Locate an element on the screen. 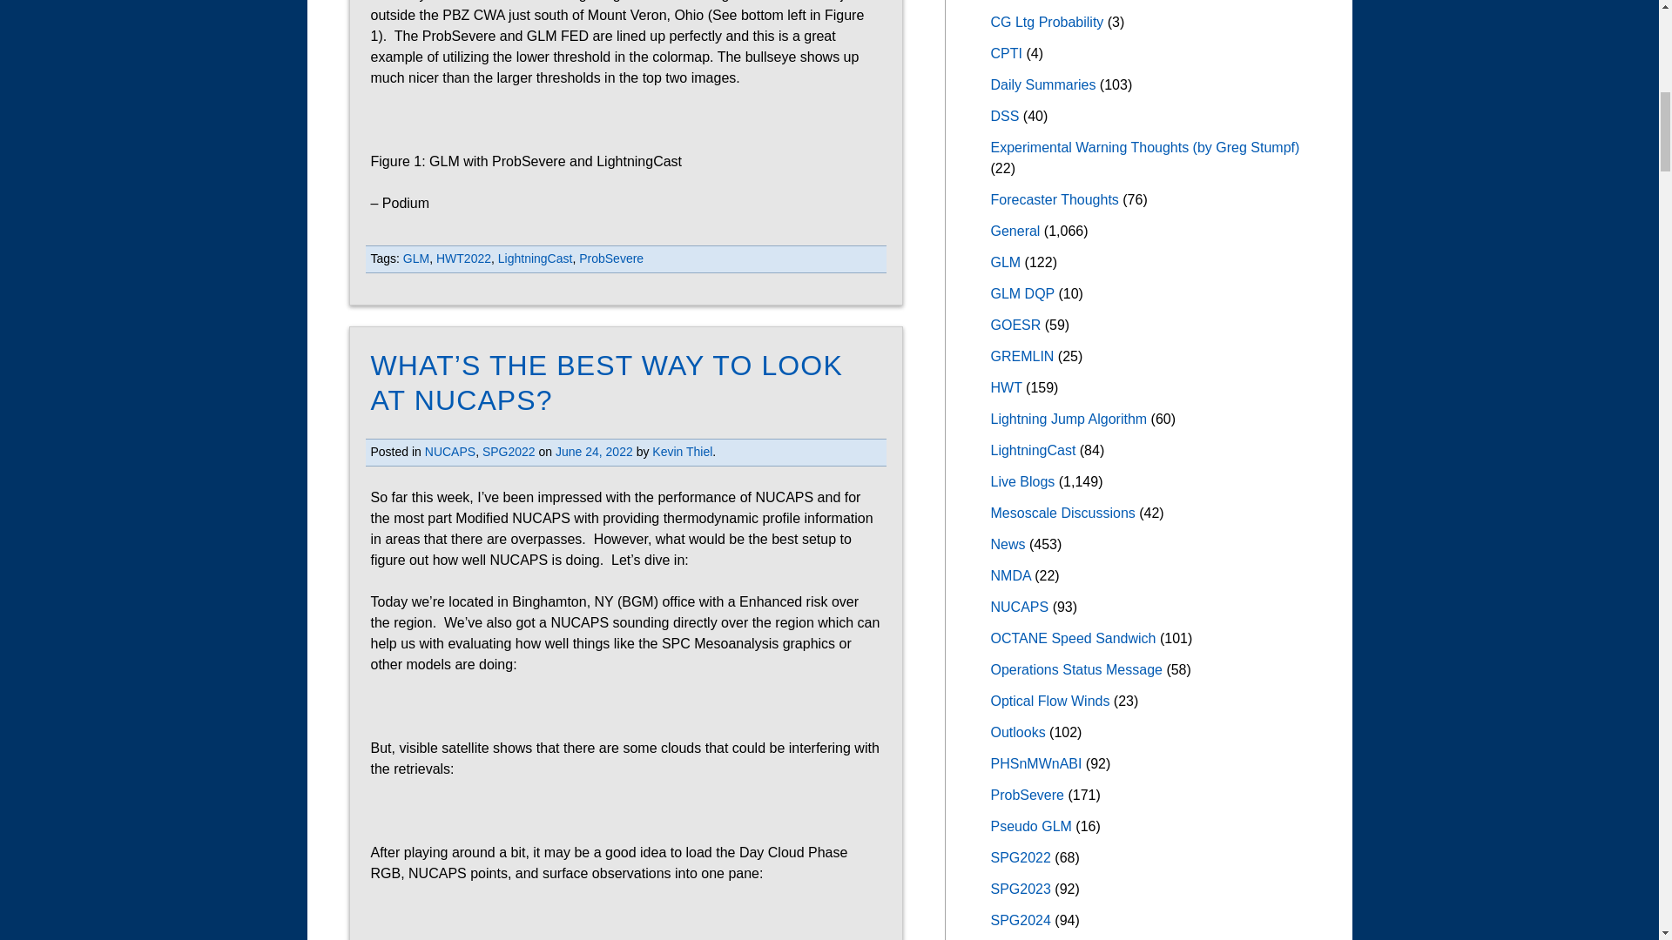 Image resolution: width=1672 pixels, height=940 pixels. LightningCast is located at coordinates (536, 258).